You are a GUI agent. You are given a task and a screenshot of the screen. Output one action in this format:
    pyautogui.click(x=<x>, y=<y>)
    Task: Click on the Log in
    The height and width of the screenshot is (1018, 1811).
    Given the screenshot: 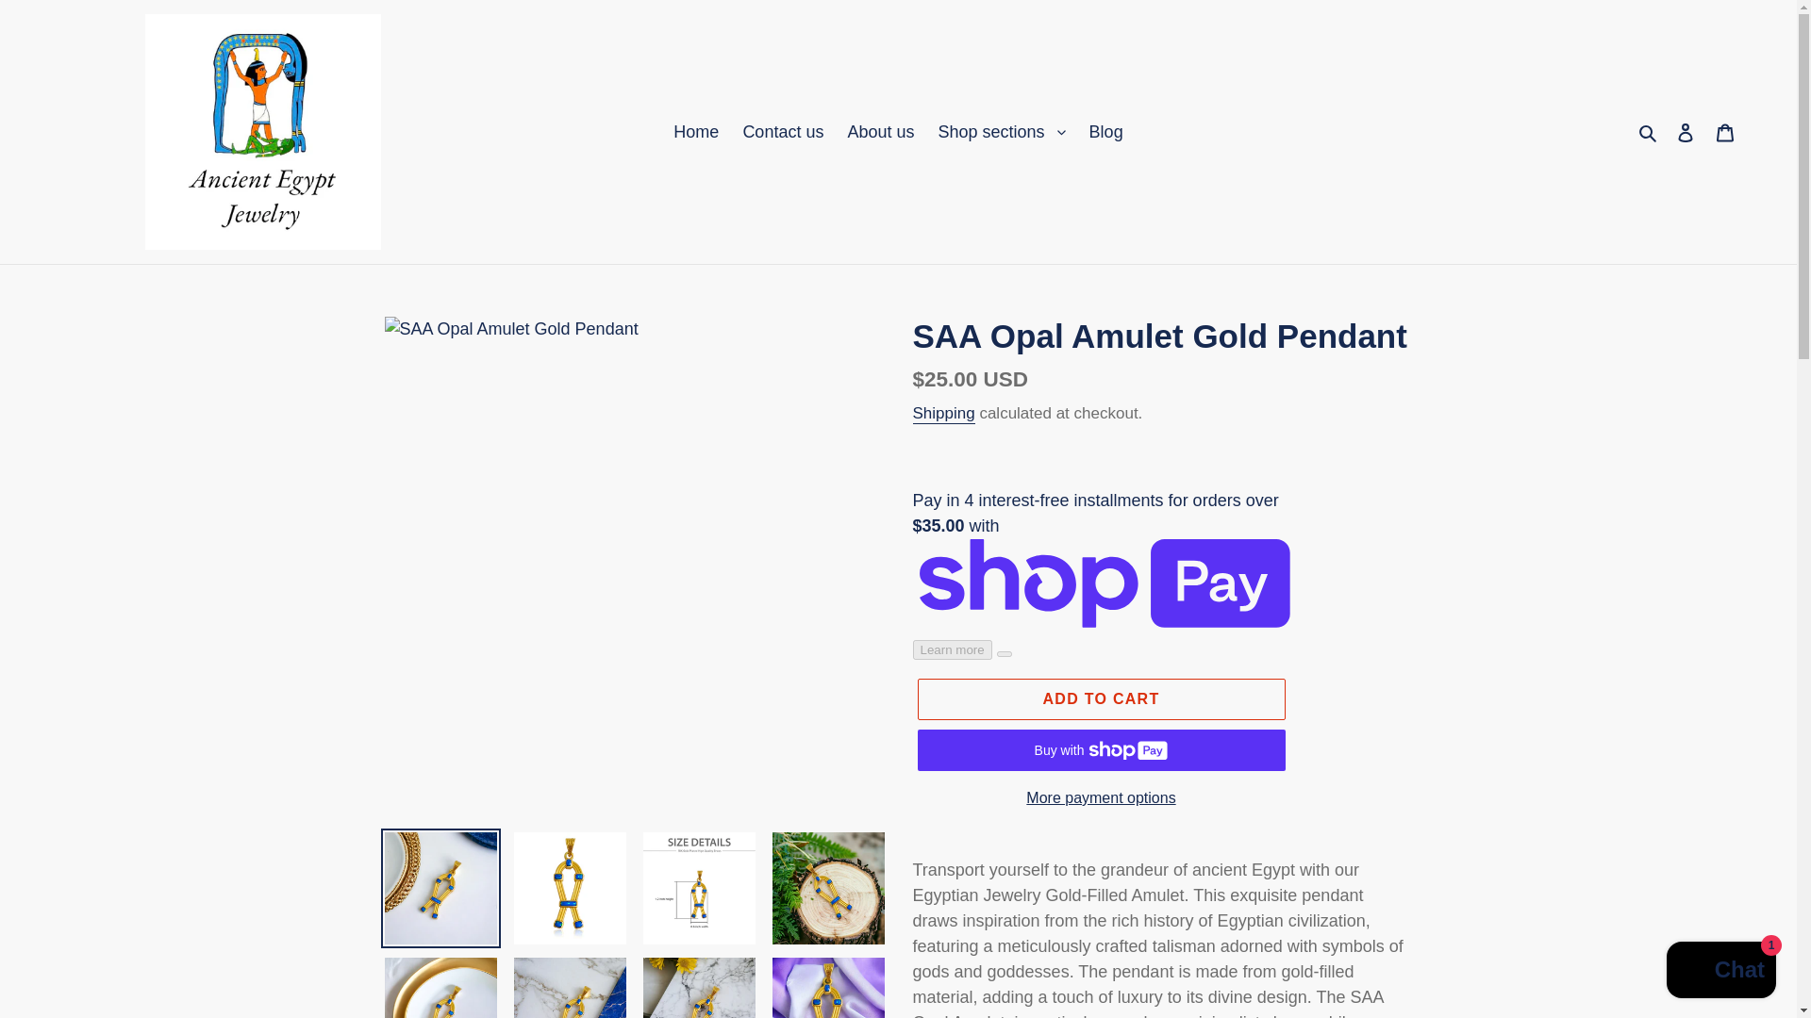 What is the action you would take?
    pyautogui.click(x=1686, y=131)
    